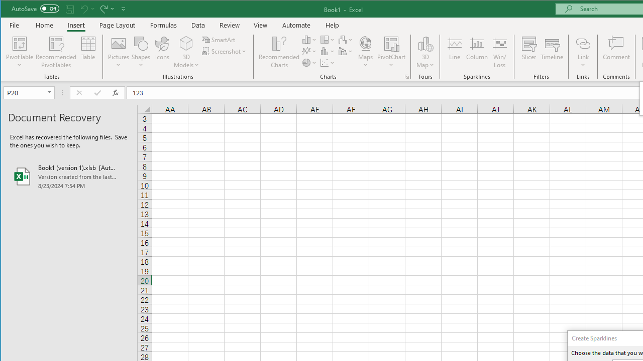 This screenshot has height=361, width=643. Describe the element at coordinates (162, 52) in the screenshot. I see `Icons` at that location.